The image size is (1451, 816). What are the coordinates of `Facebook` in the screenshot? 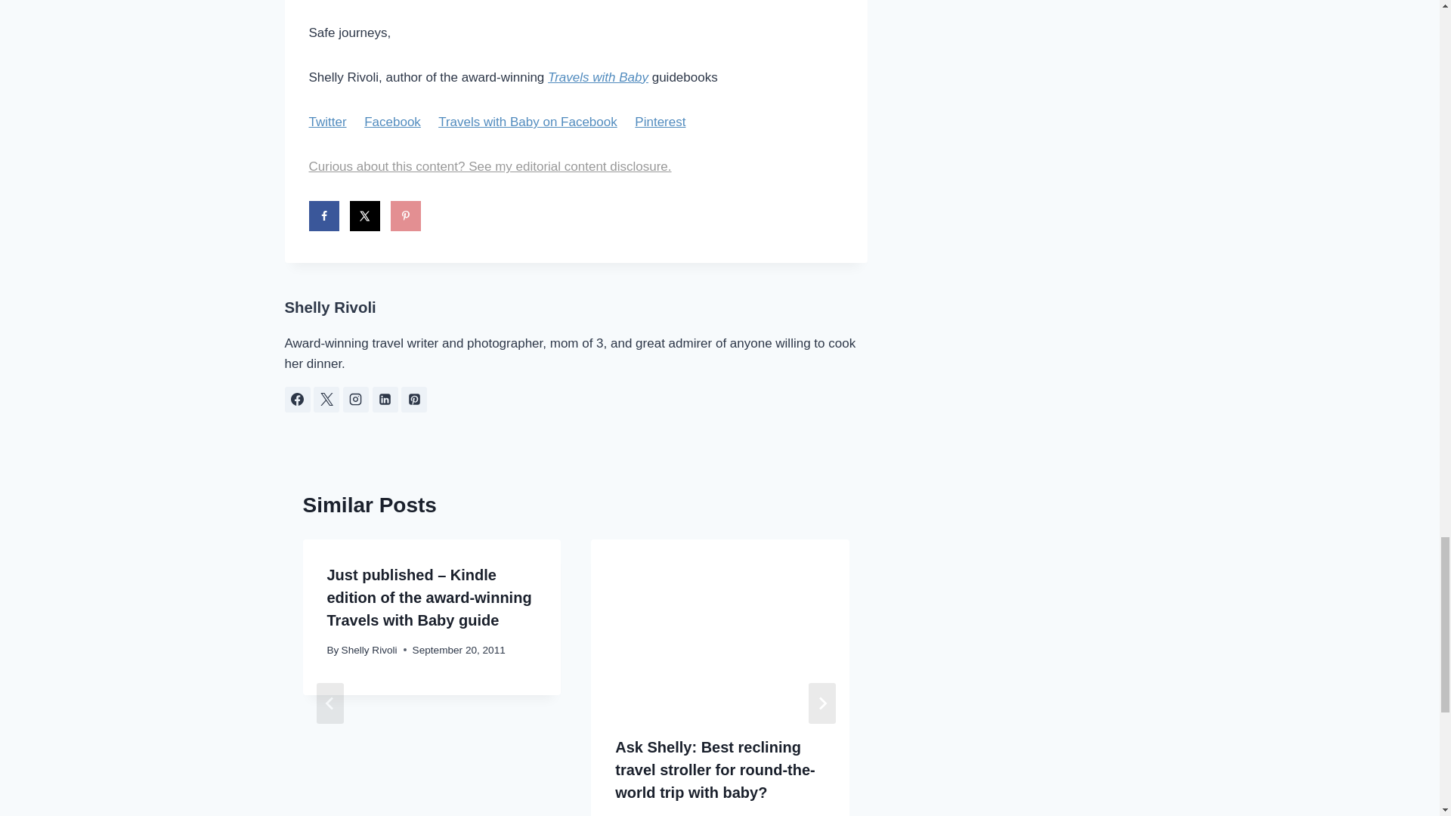 It's located at (391, 122).